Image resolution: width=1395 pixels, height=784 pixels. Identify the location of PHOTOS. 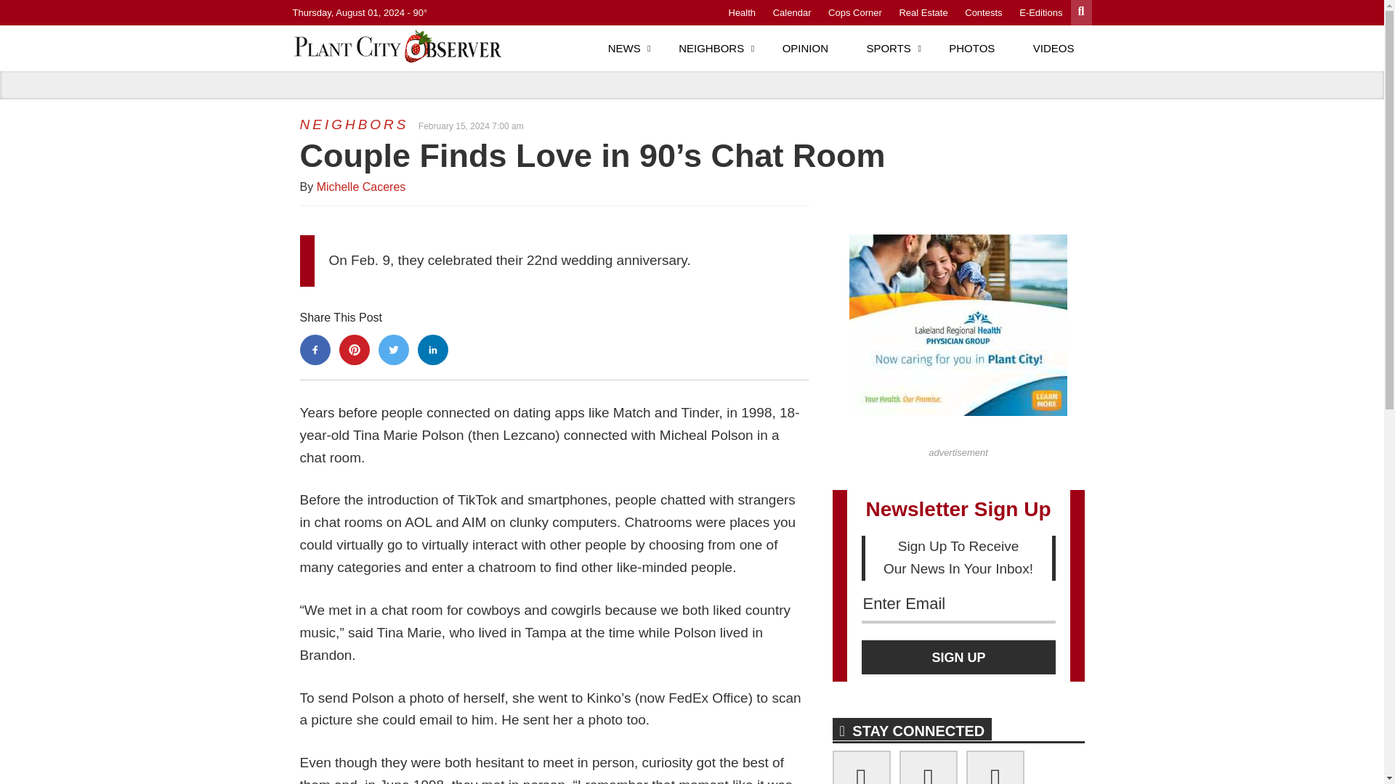
(972, 48).